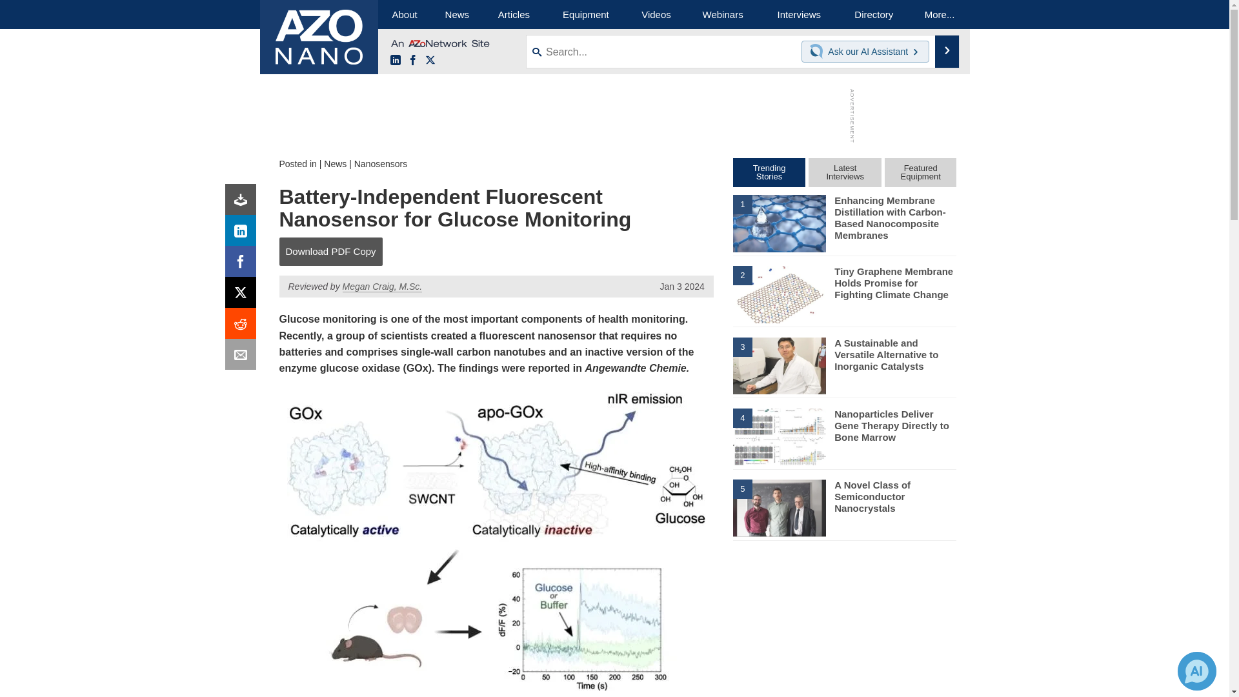  What do you see at coordinates (404, 14) in the screenshot?
I see `About` at bounding box center [404, 14].